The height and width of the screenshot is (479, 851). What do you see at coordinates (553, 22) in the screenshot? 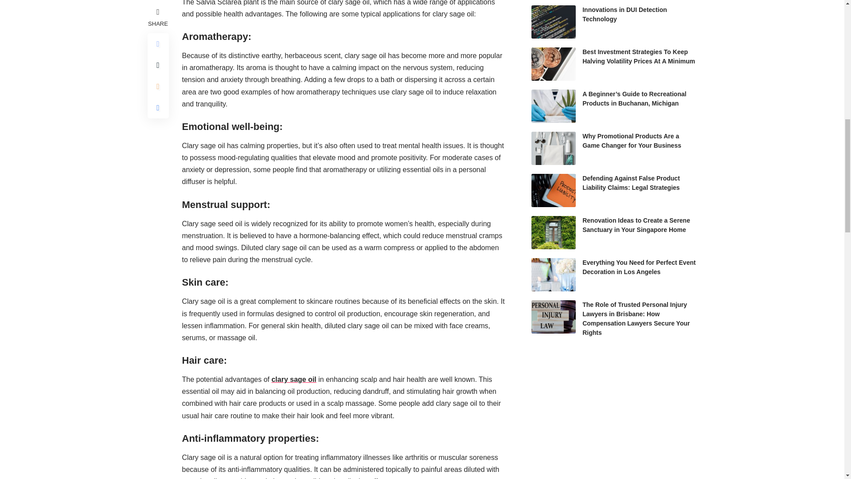
I see `Innovations in DUI Detection Technology` at bounding box center [553, 22].